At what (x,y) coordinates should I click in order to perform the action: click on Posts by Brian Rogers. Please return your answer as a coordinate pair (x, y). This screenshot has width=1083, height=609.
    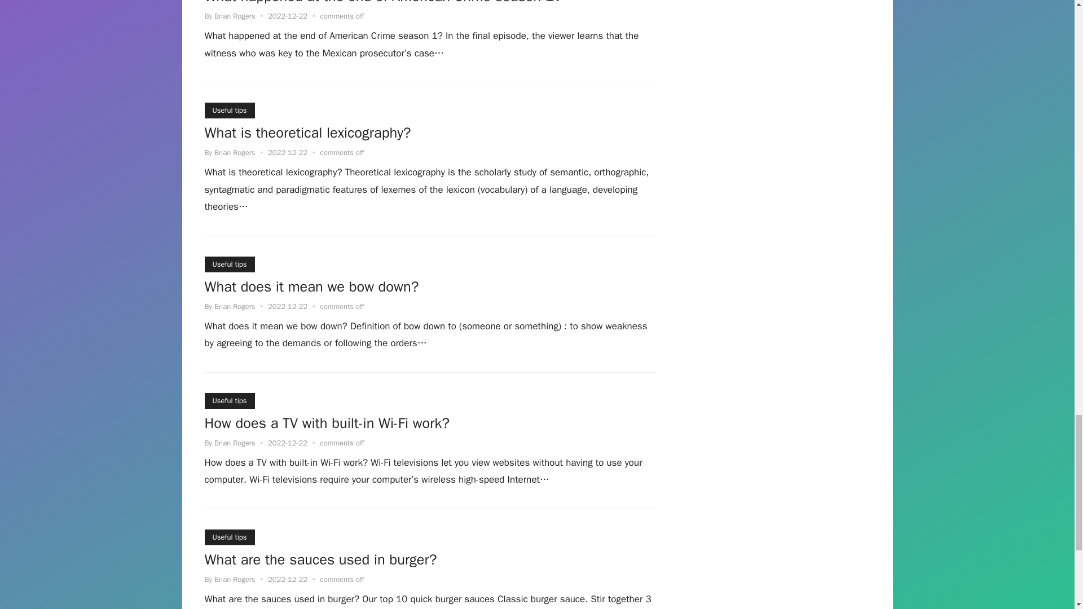
    Looking at the image, I should click on (235, 306).